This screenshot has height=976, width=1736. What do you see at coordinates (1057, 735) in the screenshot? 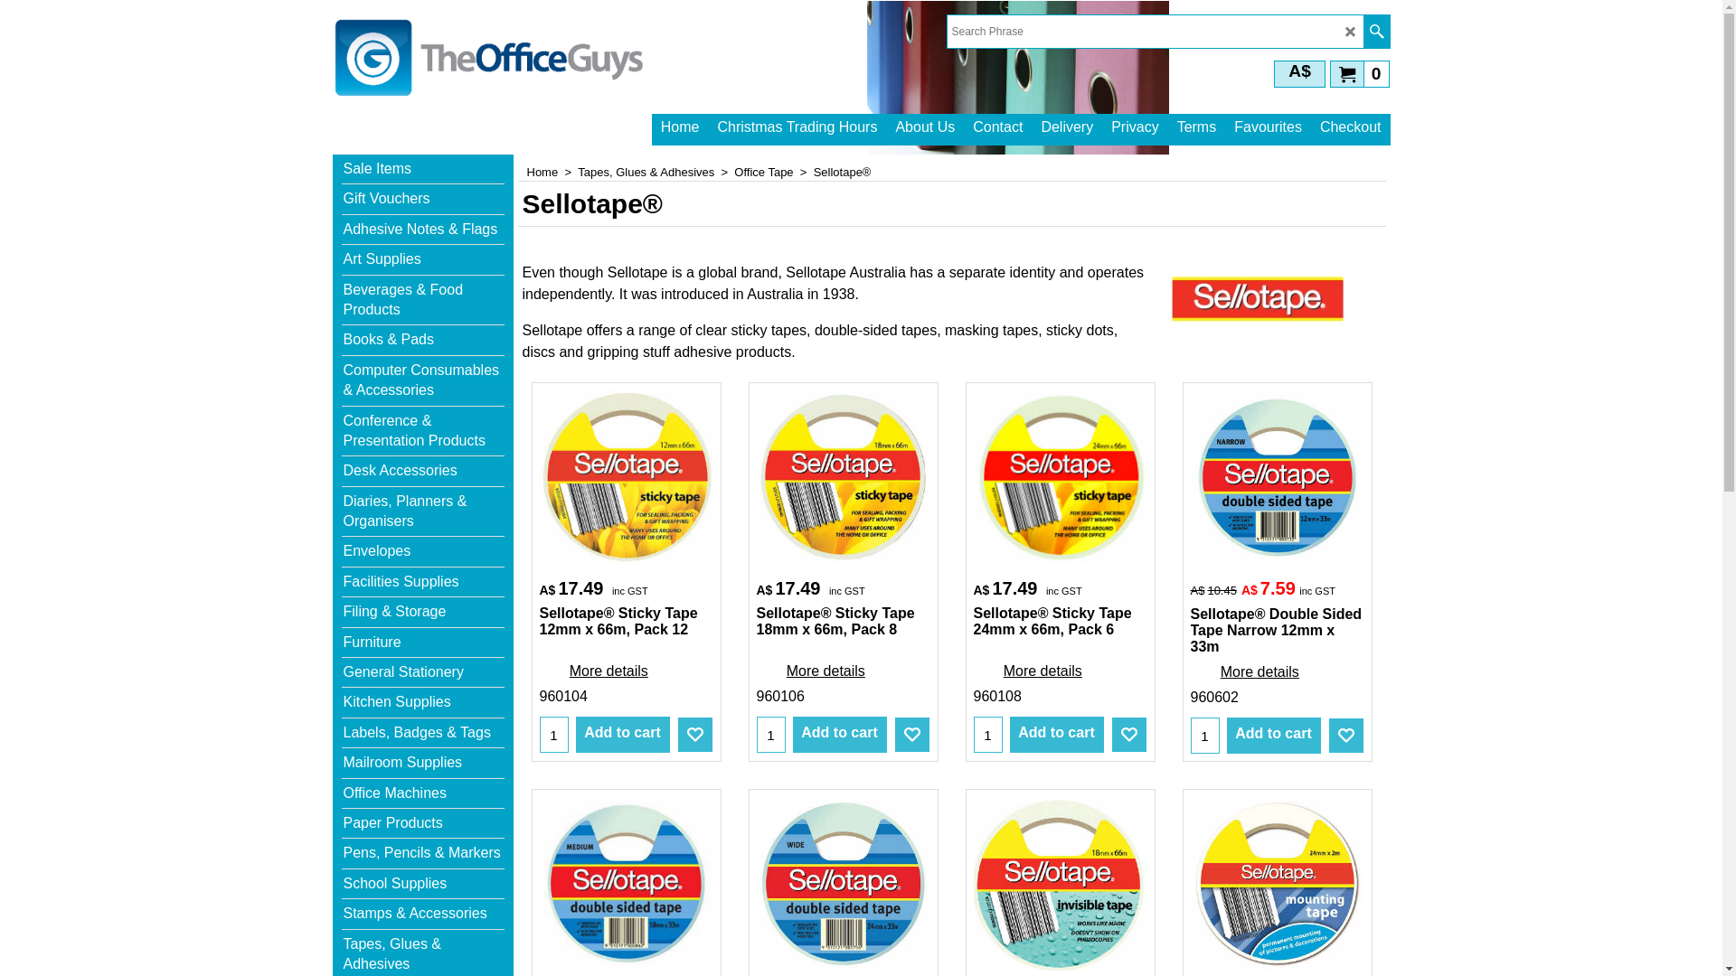
I see `Add to cart` at bounding box center [1057, 735].